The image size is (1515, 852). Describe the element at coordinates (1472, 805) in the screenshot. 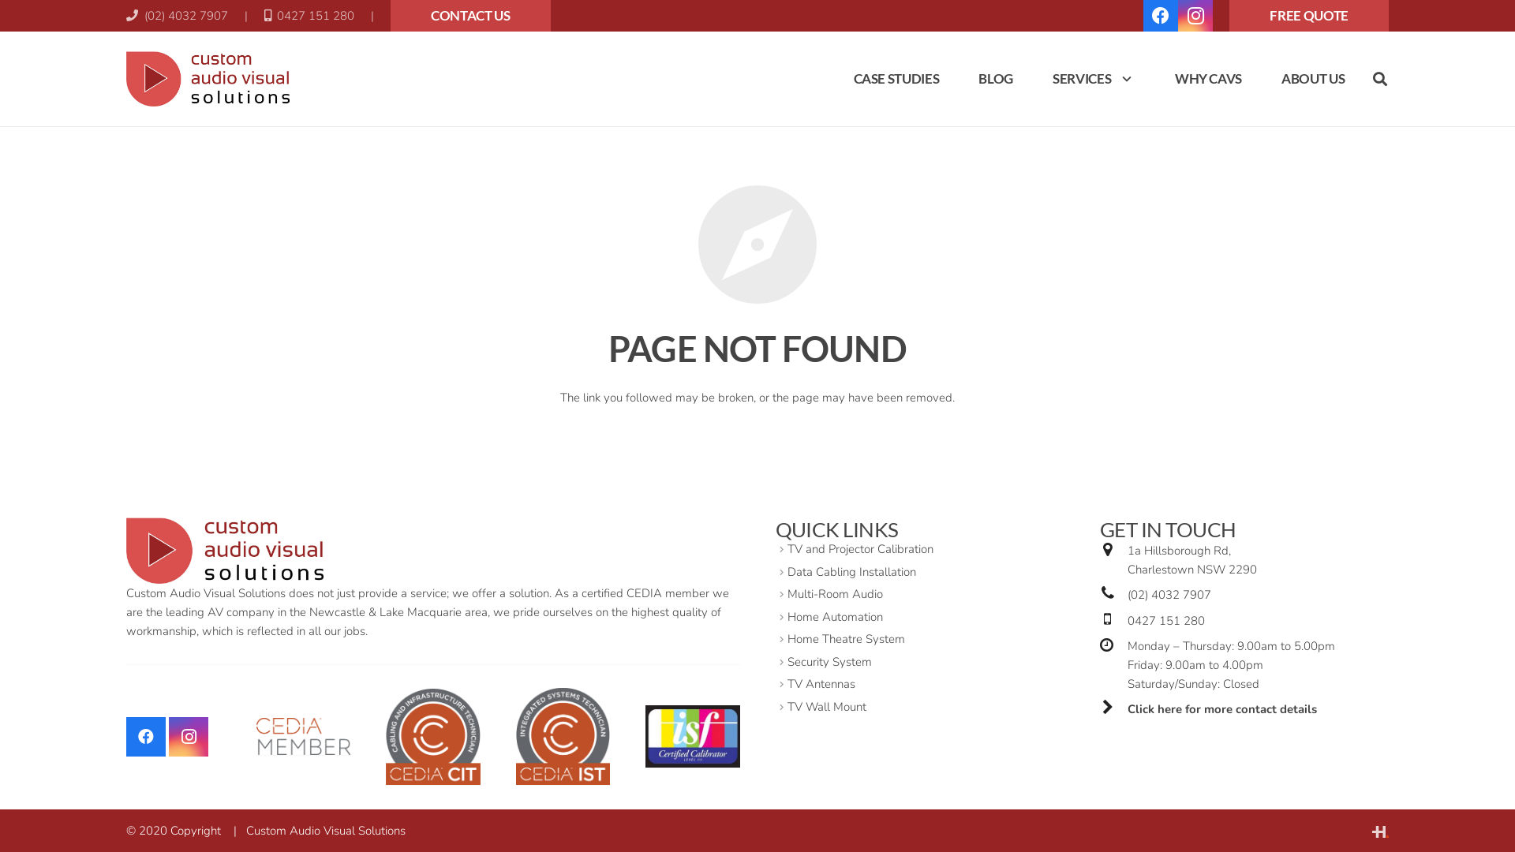

I see `Webchat widget` at that location.